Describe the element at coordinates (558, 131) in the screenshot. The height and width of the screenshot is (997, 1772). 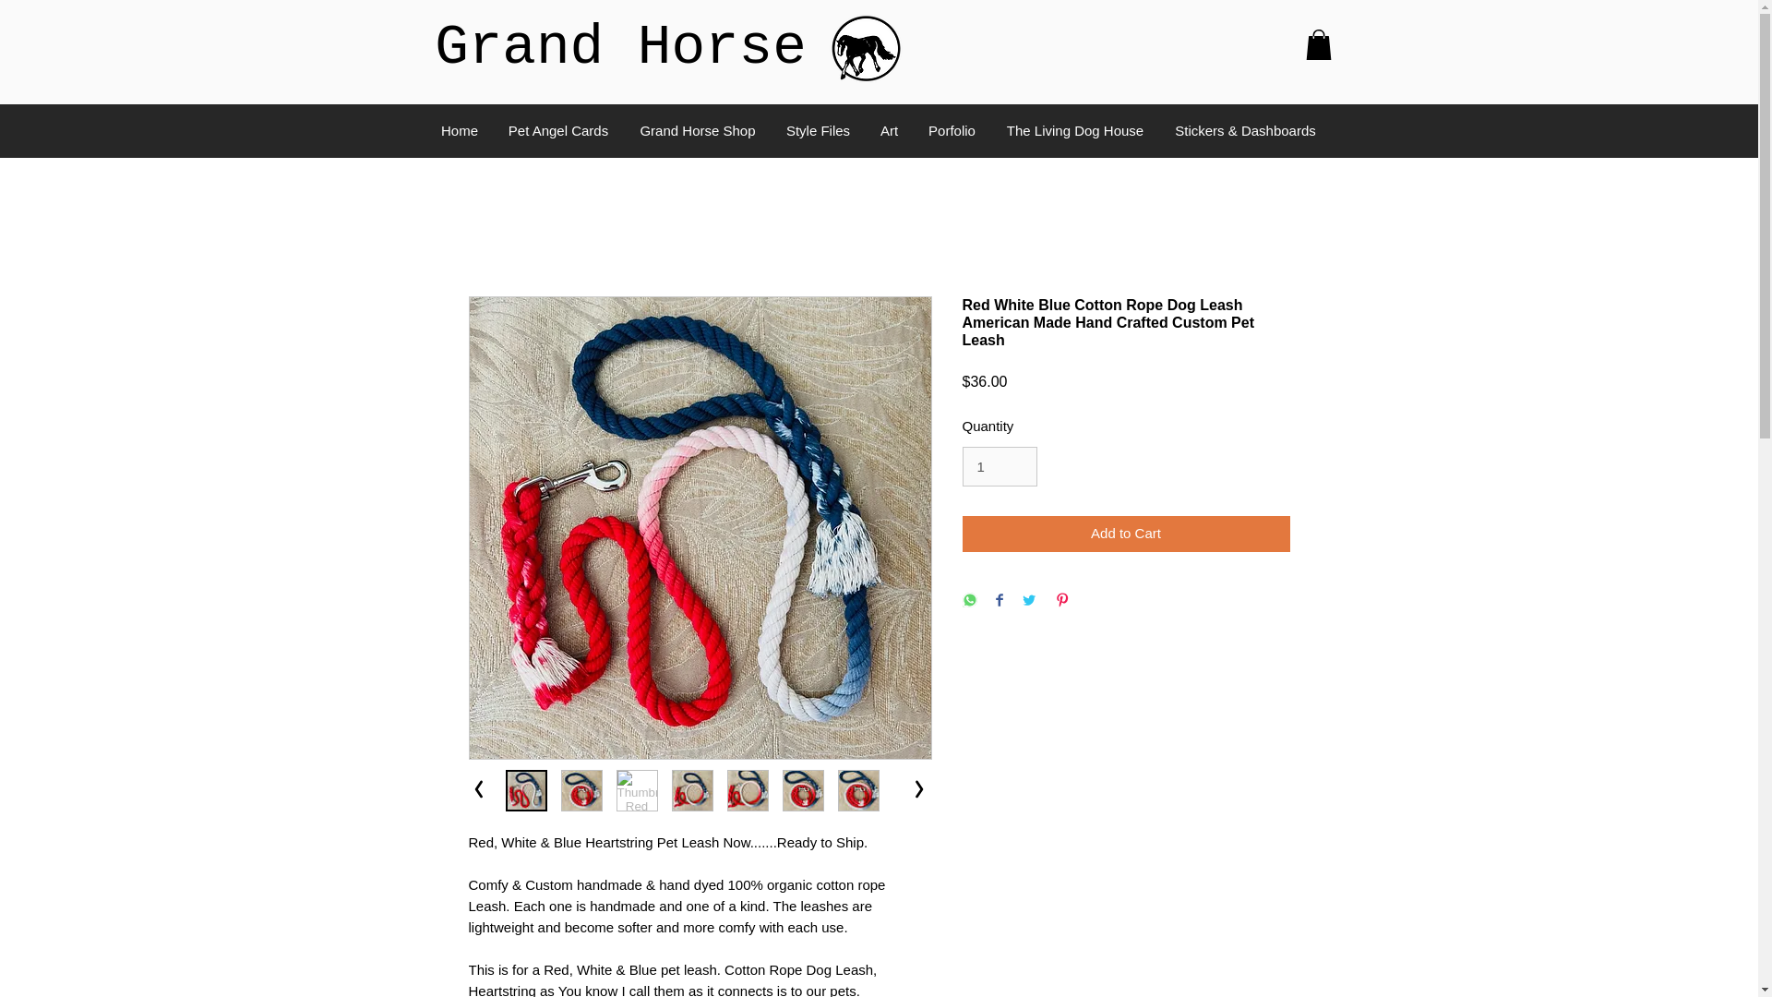
I see `Pet Angel Cards` at that location.